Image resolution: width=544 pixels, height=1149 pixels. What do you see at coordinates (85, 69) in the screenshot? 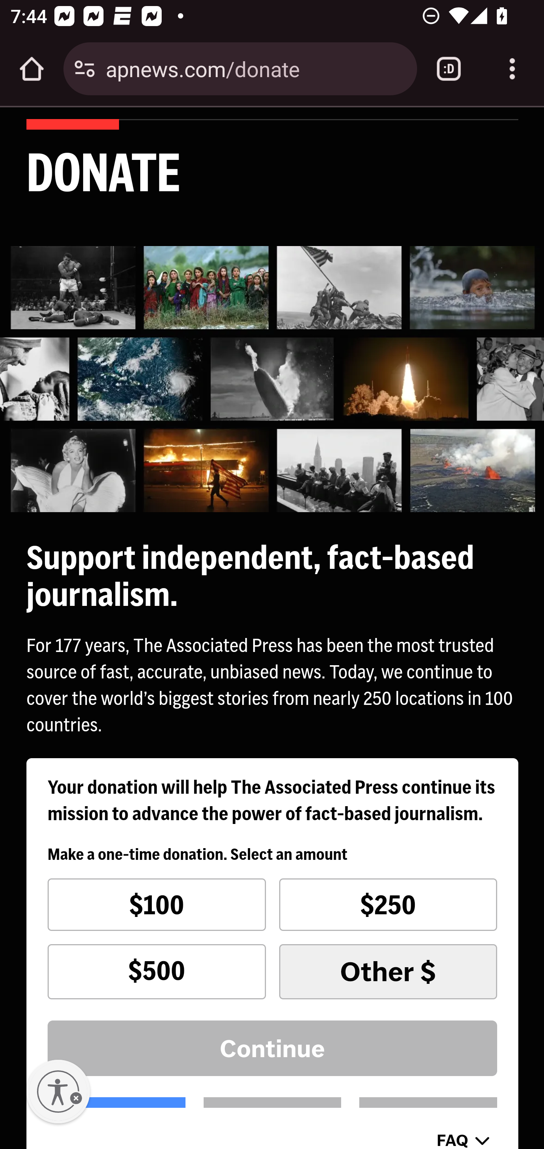
I see `Connection is secure` at bounding box center [85, 69].